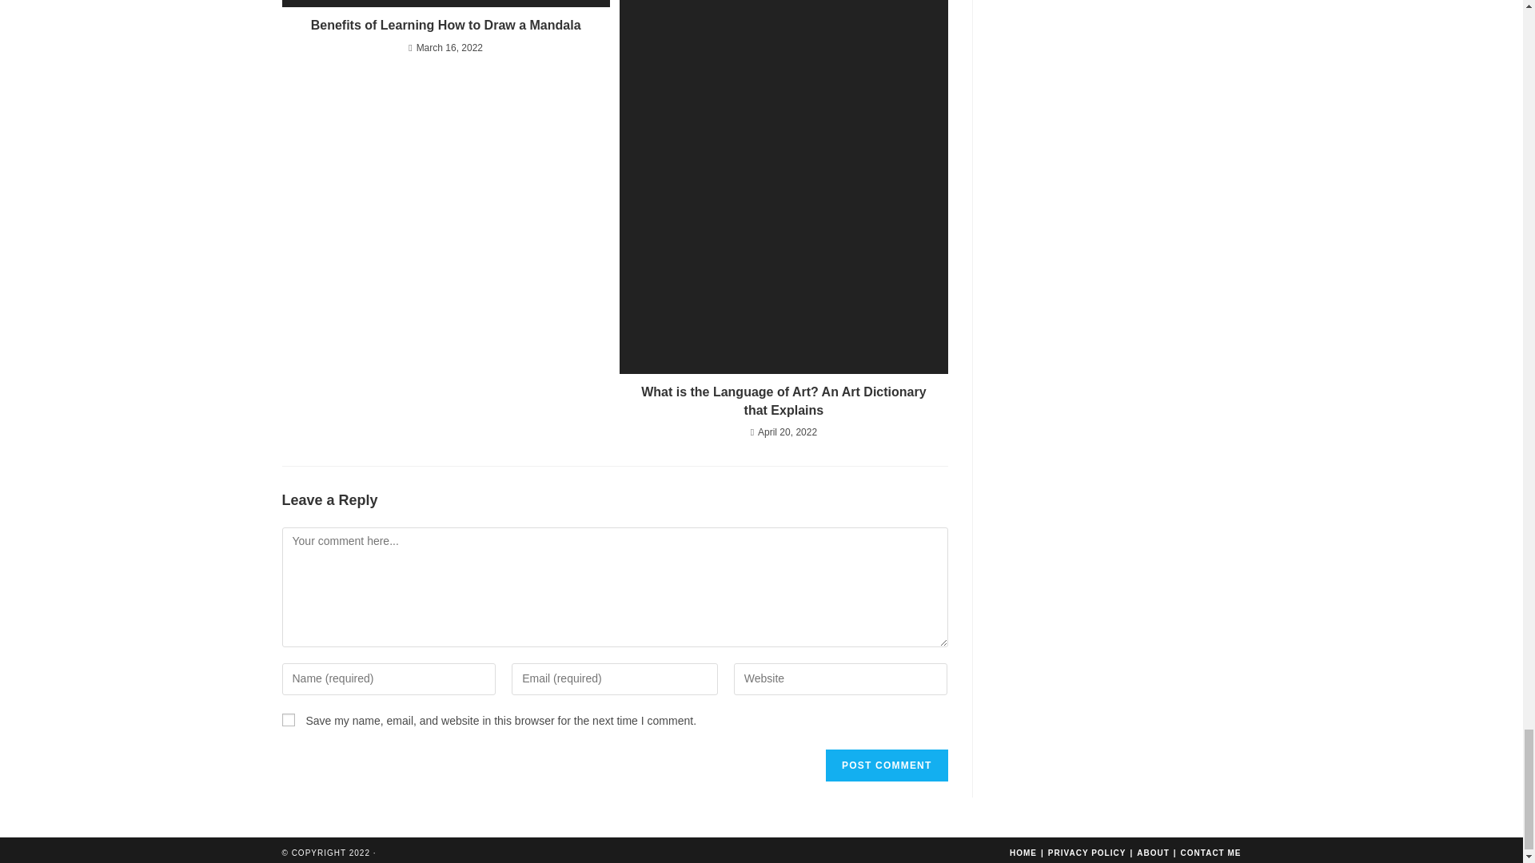 This screenshot has height=863, width=1535. I want to click on HOME, so click(1023, 853).